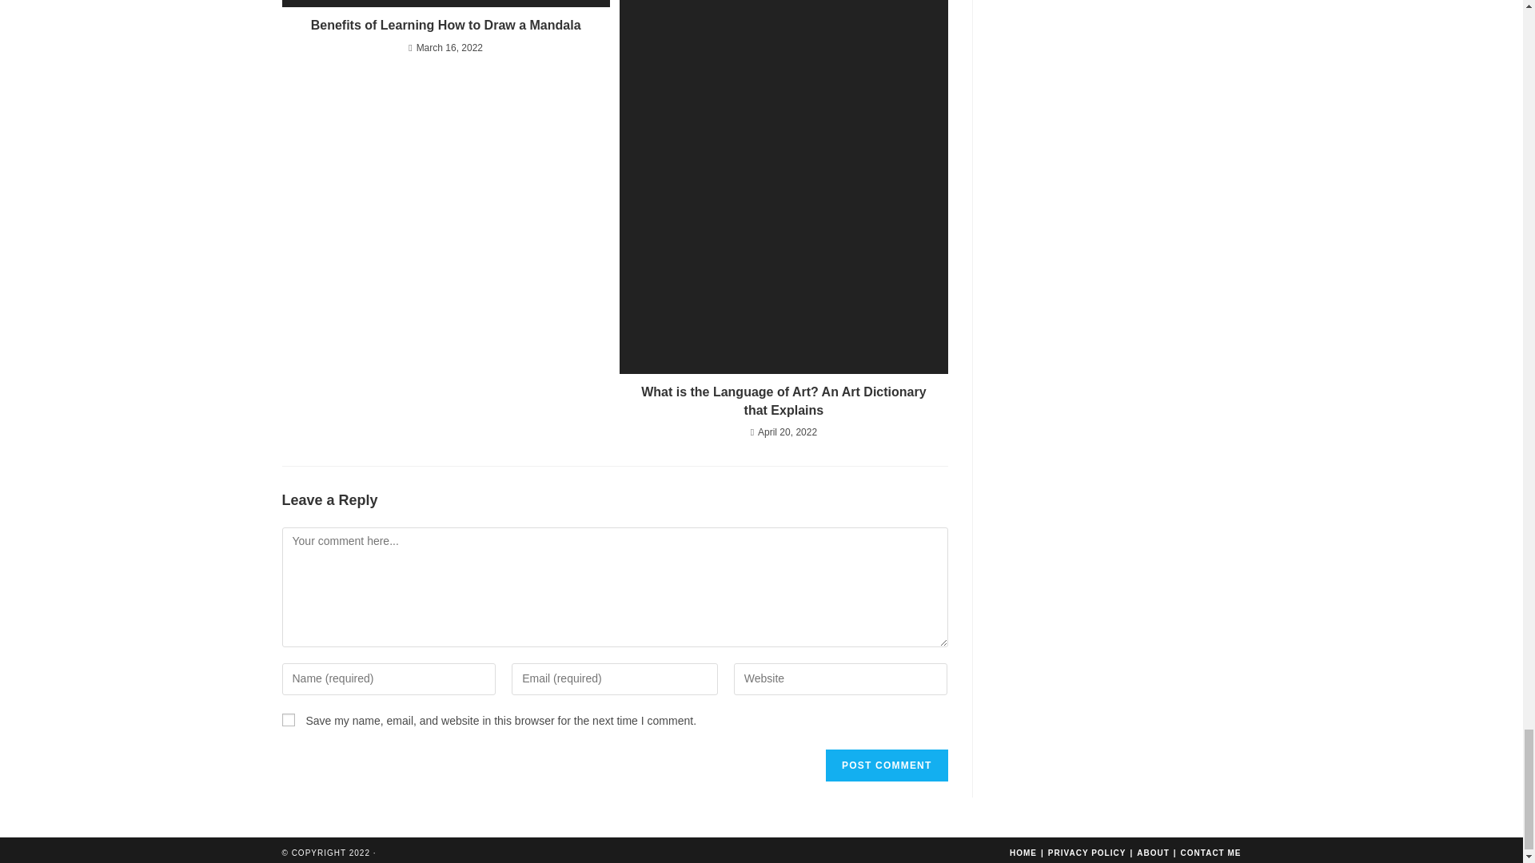 This screenshot has height=863, width=1535. I want to click on HOME, so click(1023, 853).